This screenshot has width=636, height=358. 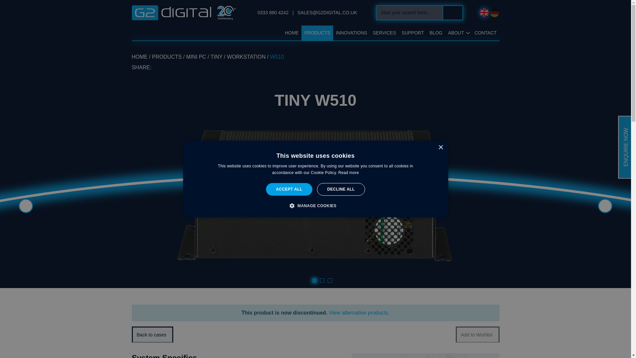 I want to click on SUPPORT, so click(x=413, y=33).